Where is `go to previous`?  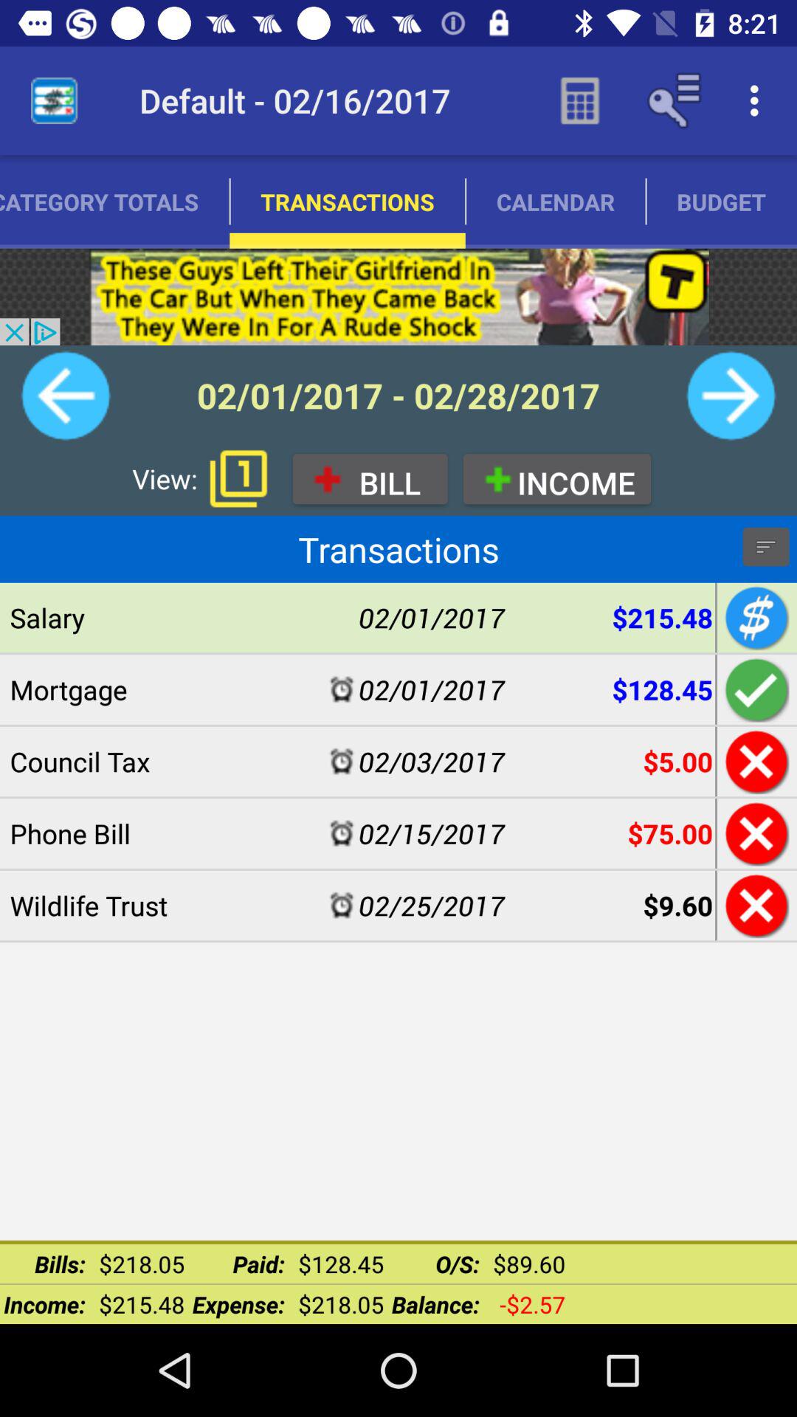
go to previous is located at coordinates (66, 396).